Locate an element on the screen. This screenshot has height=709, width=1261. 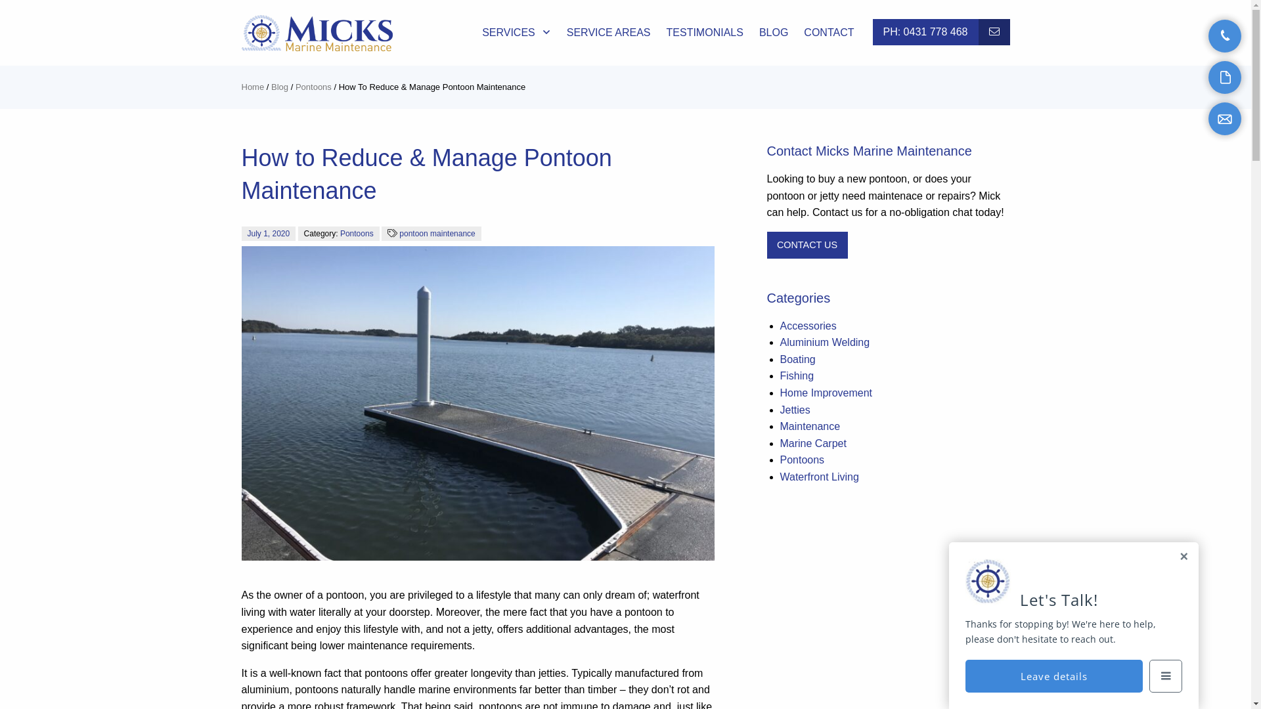
Pontoons is located at coordinates (803, 460).